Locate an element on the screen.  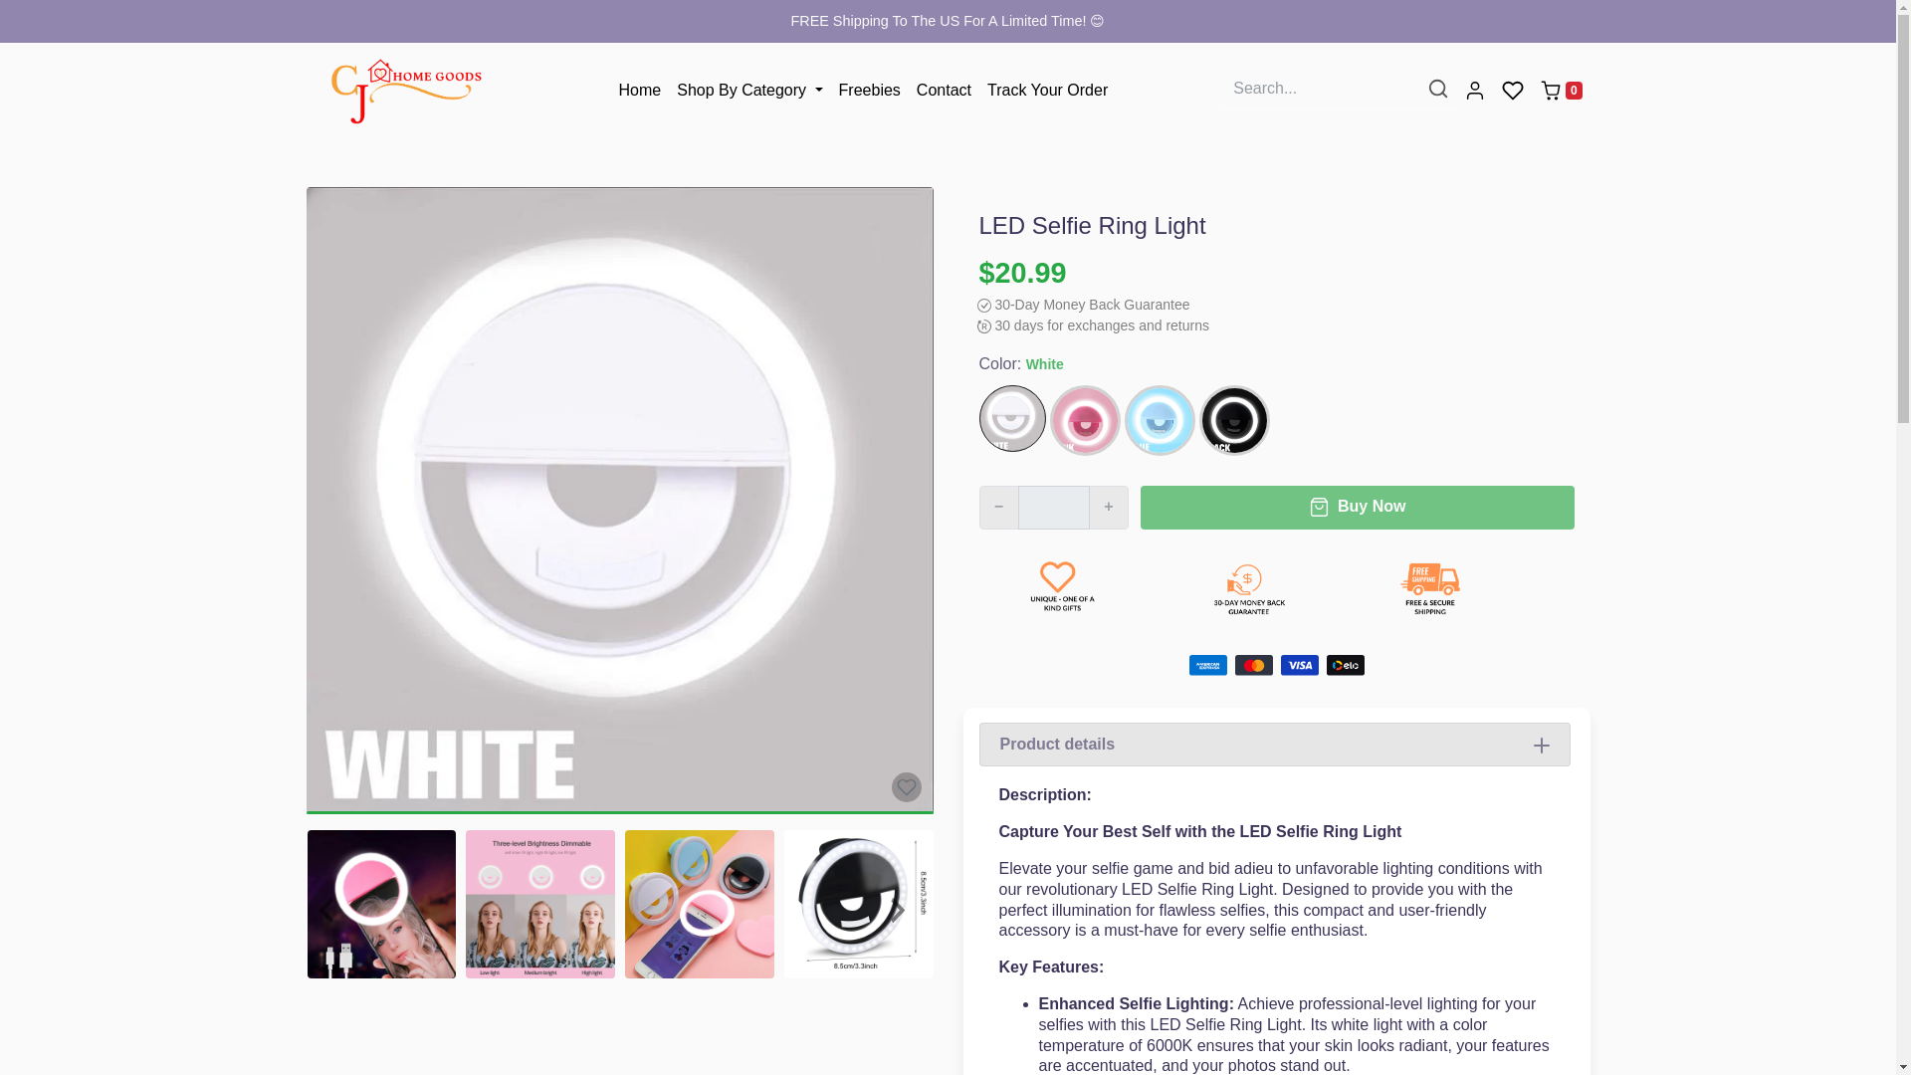
Contact is located at coordinates (944, 91).